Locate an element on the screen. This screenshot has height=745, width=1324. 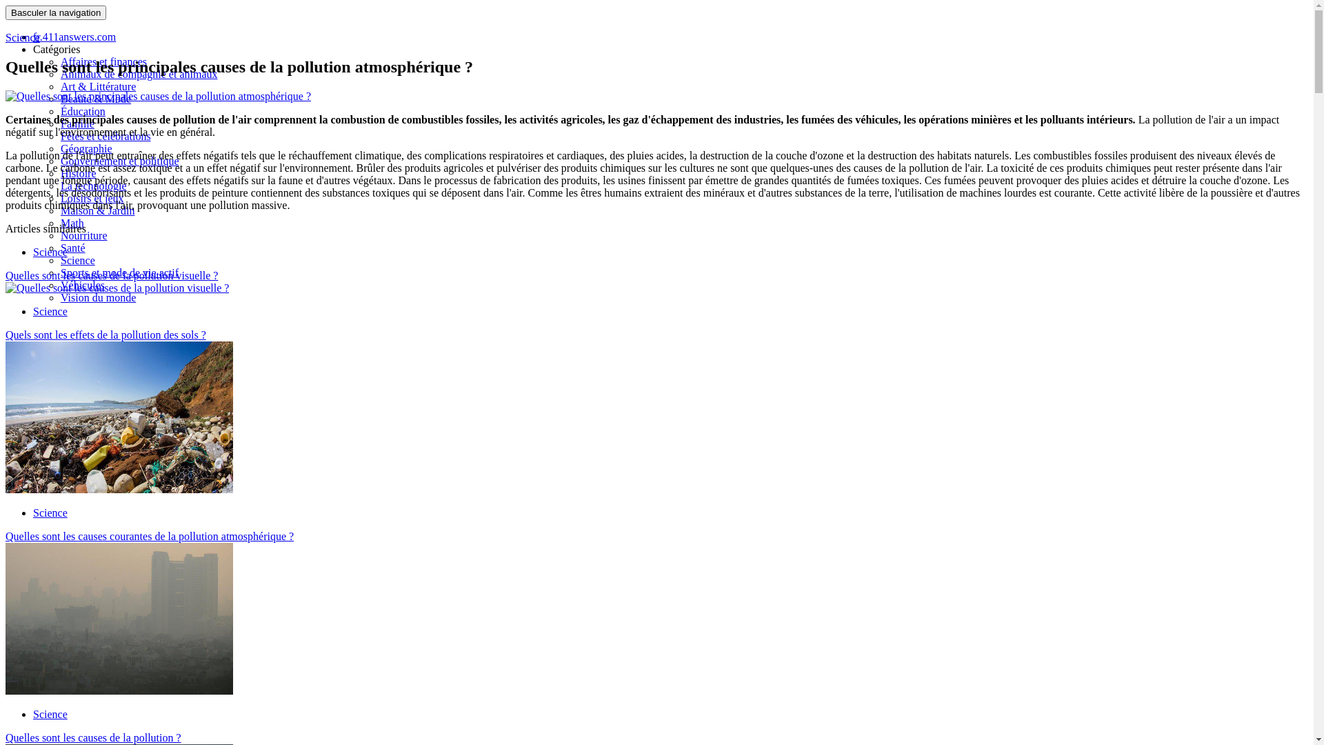
Science is located at coordinates (50, 312).